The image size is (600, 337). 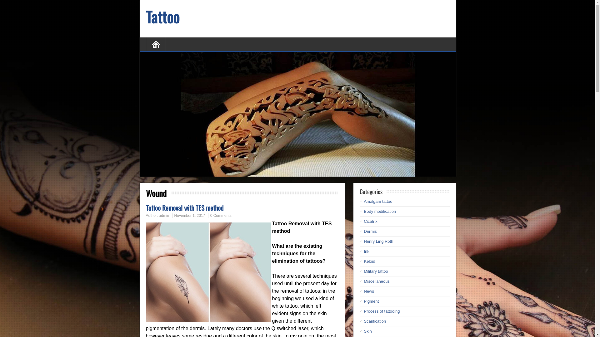 What do you see at coordinates (380, 212) in the screenshot?
I see `Body modification` at bounding box center [380, 212].